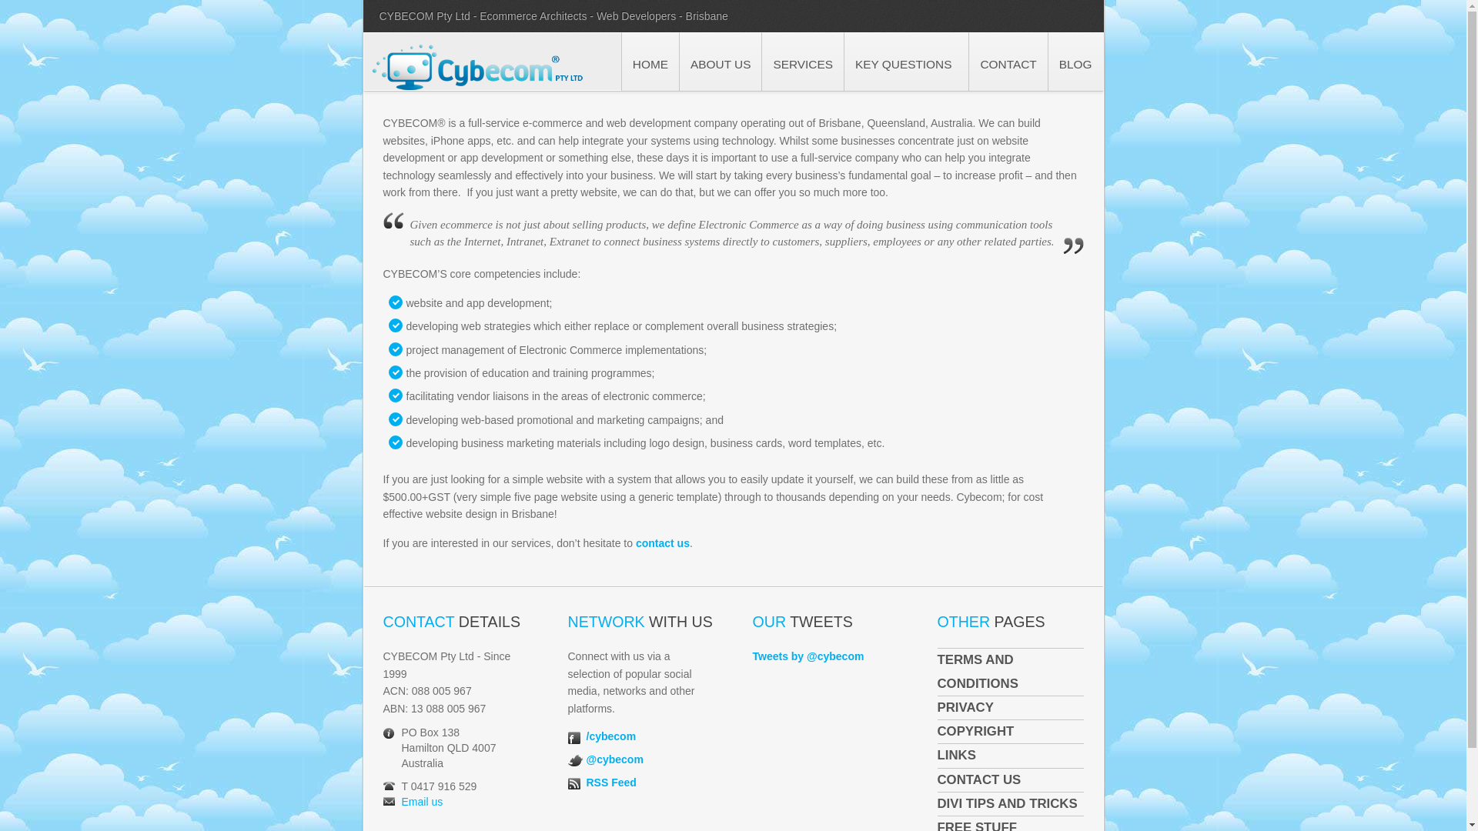  Describe the element at coordinates (663, 543) in the screenshot. I see `contact us` at that location.